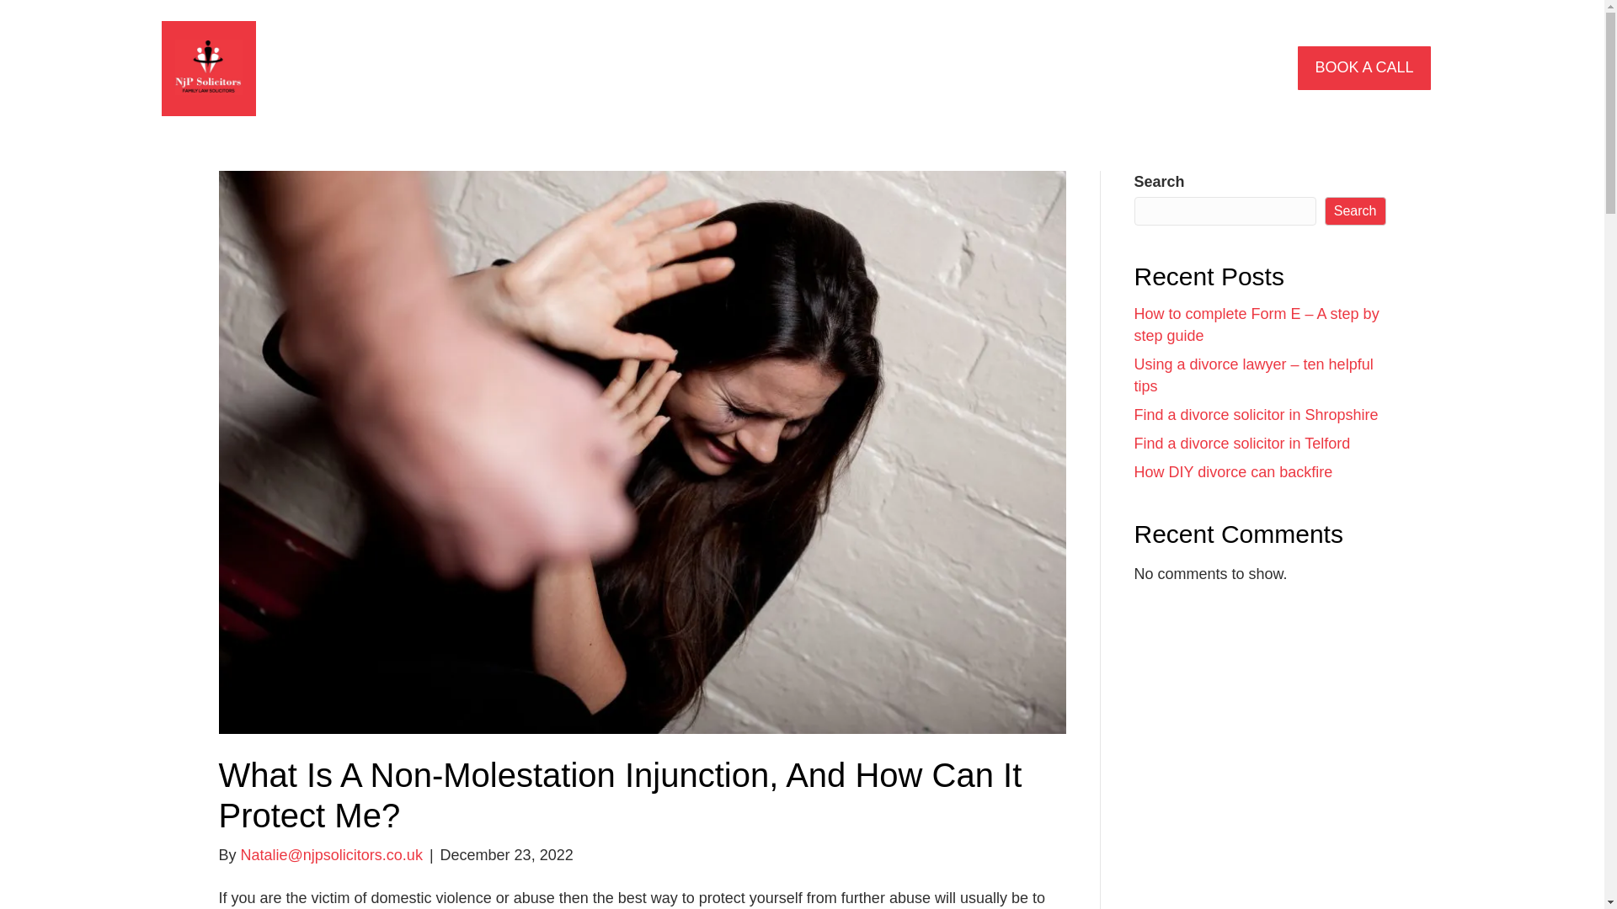  What do you see at coordinates (1364, 67) in the screenshot?
I see `BOOK A CALL` at bounding box center [1364, 67].